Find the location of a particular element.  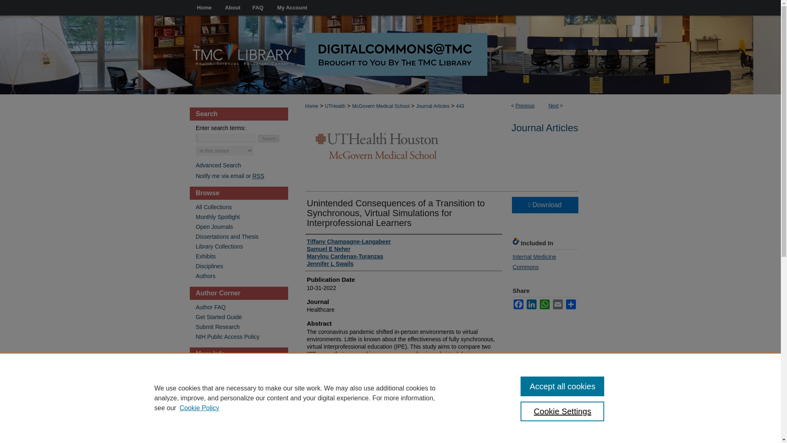

Marylou Cardenas-Turanzas is located at coordinates (344, 256).